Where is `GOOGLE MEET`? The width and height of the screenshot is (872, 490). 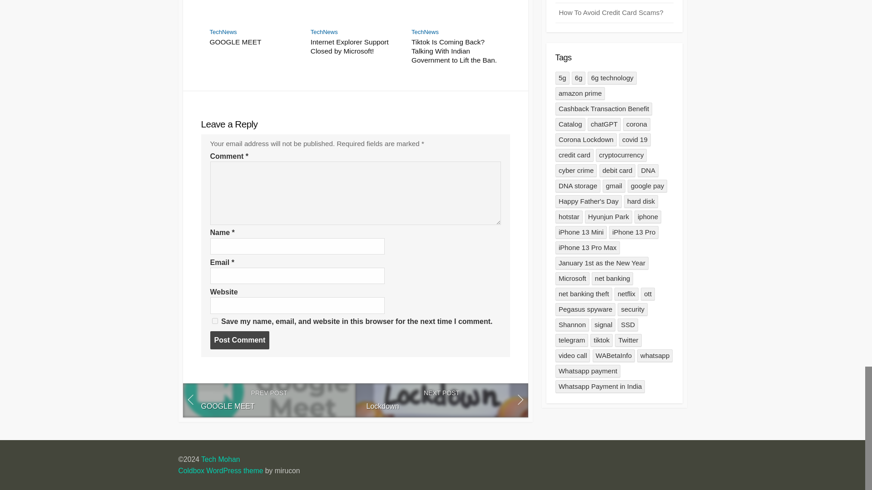 GOOGLE MEET is located at coordinates (255, 42).